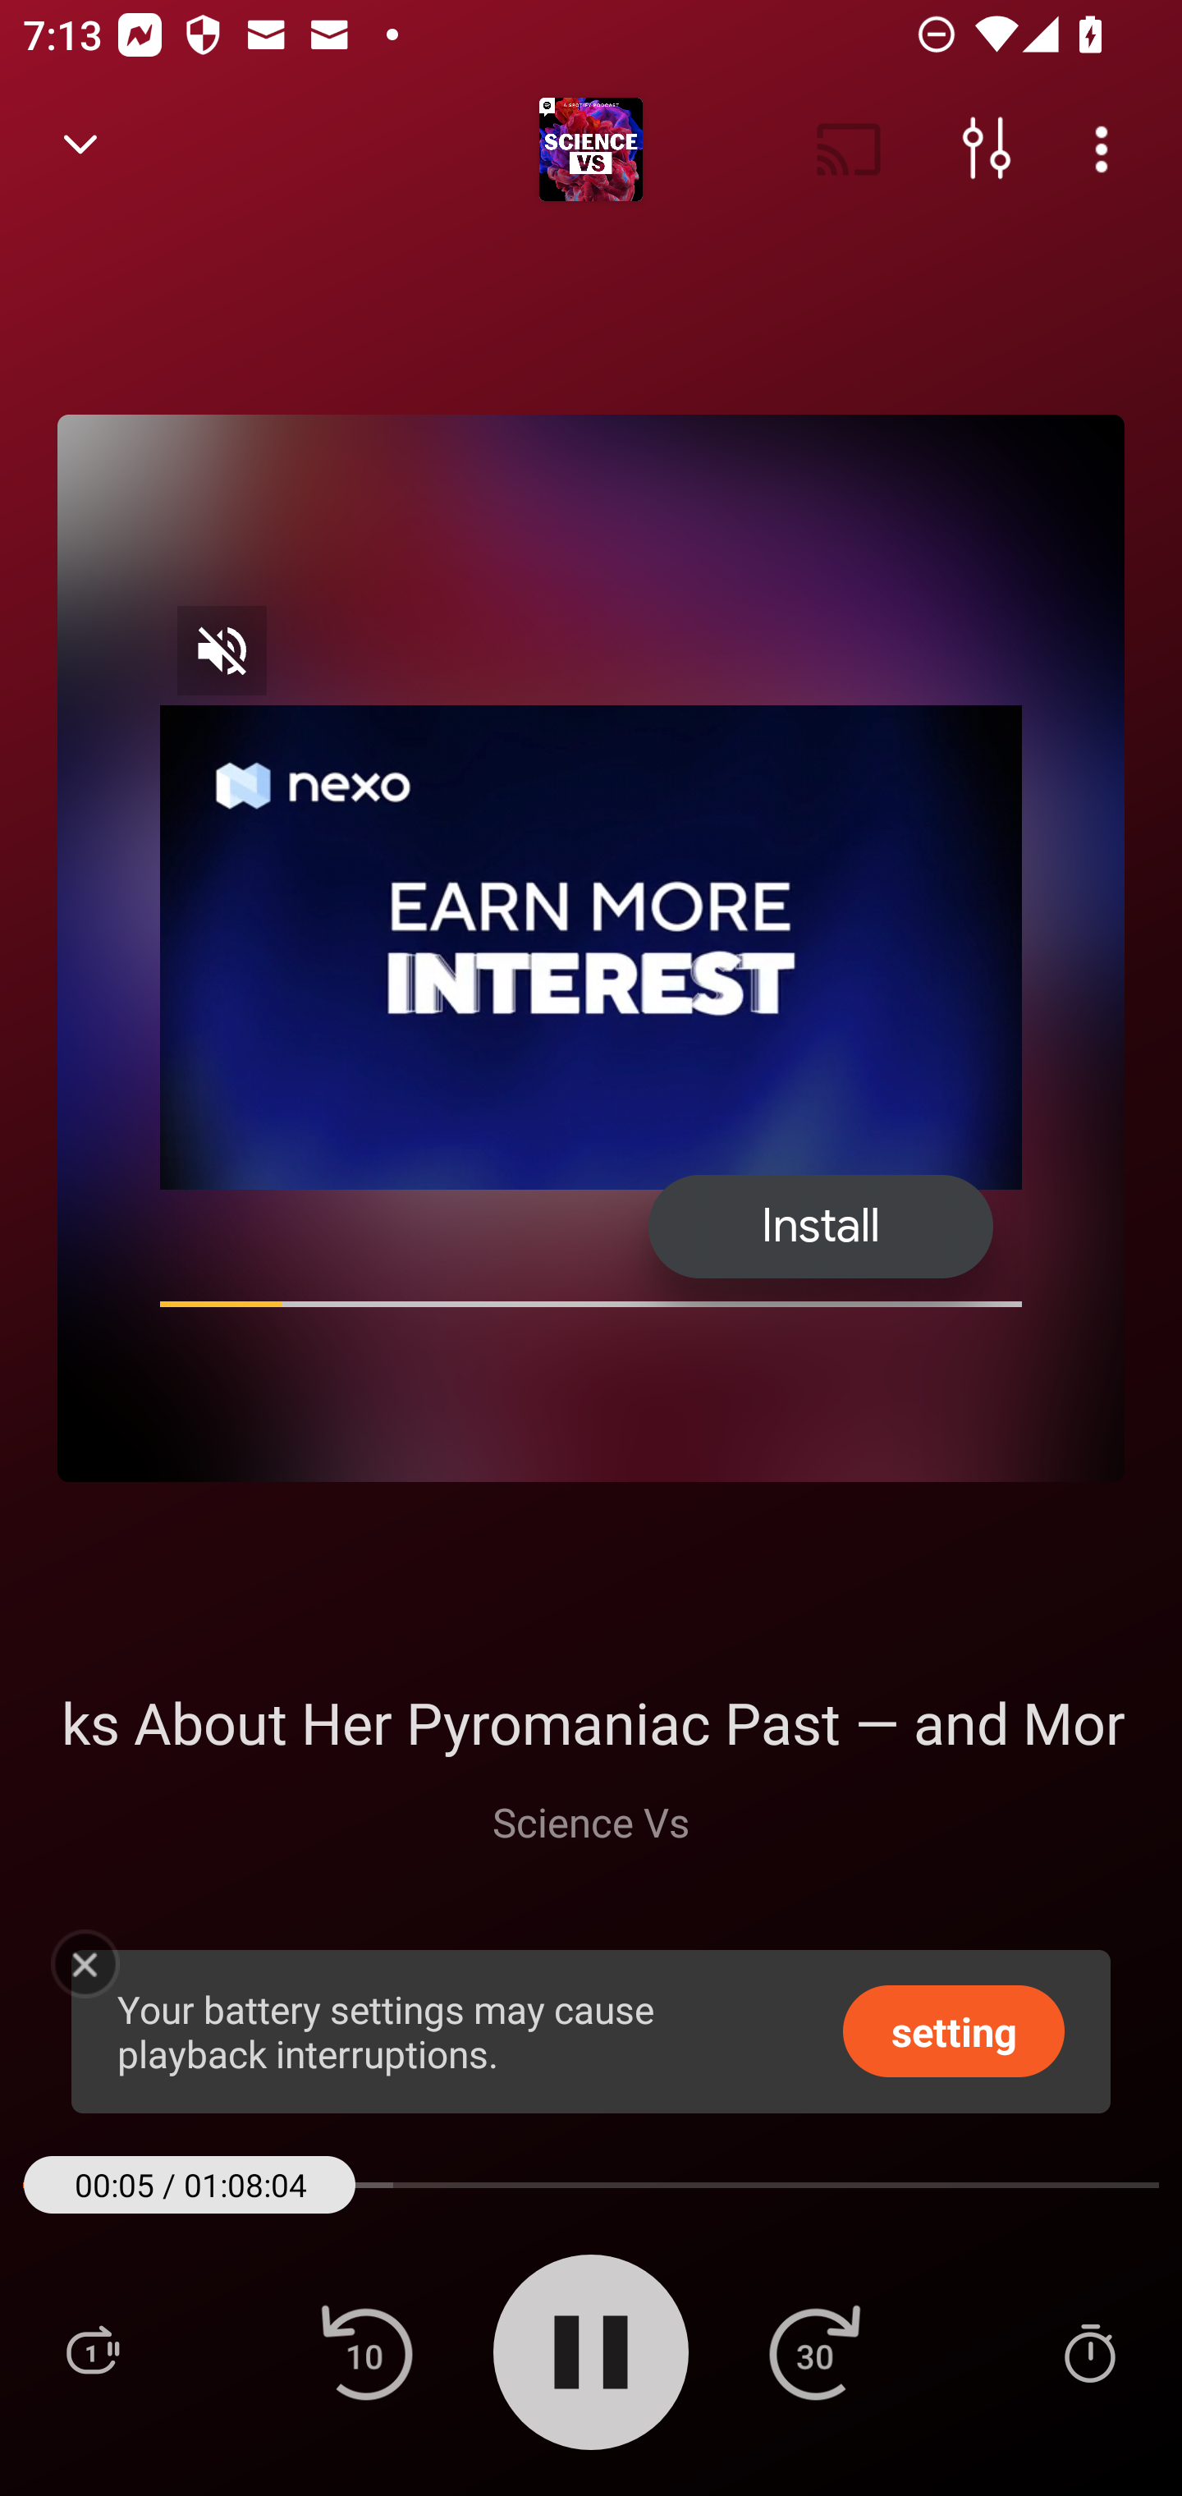  I want to click on  Playlist, so click(92, 2351).